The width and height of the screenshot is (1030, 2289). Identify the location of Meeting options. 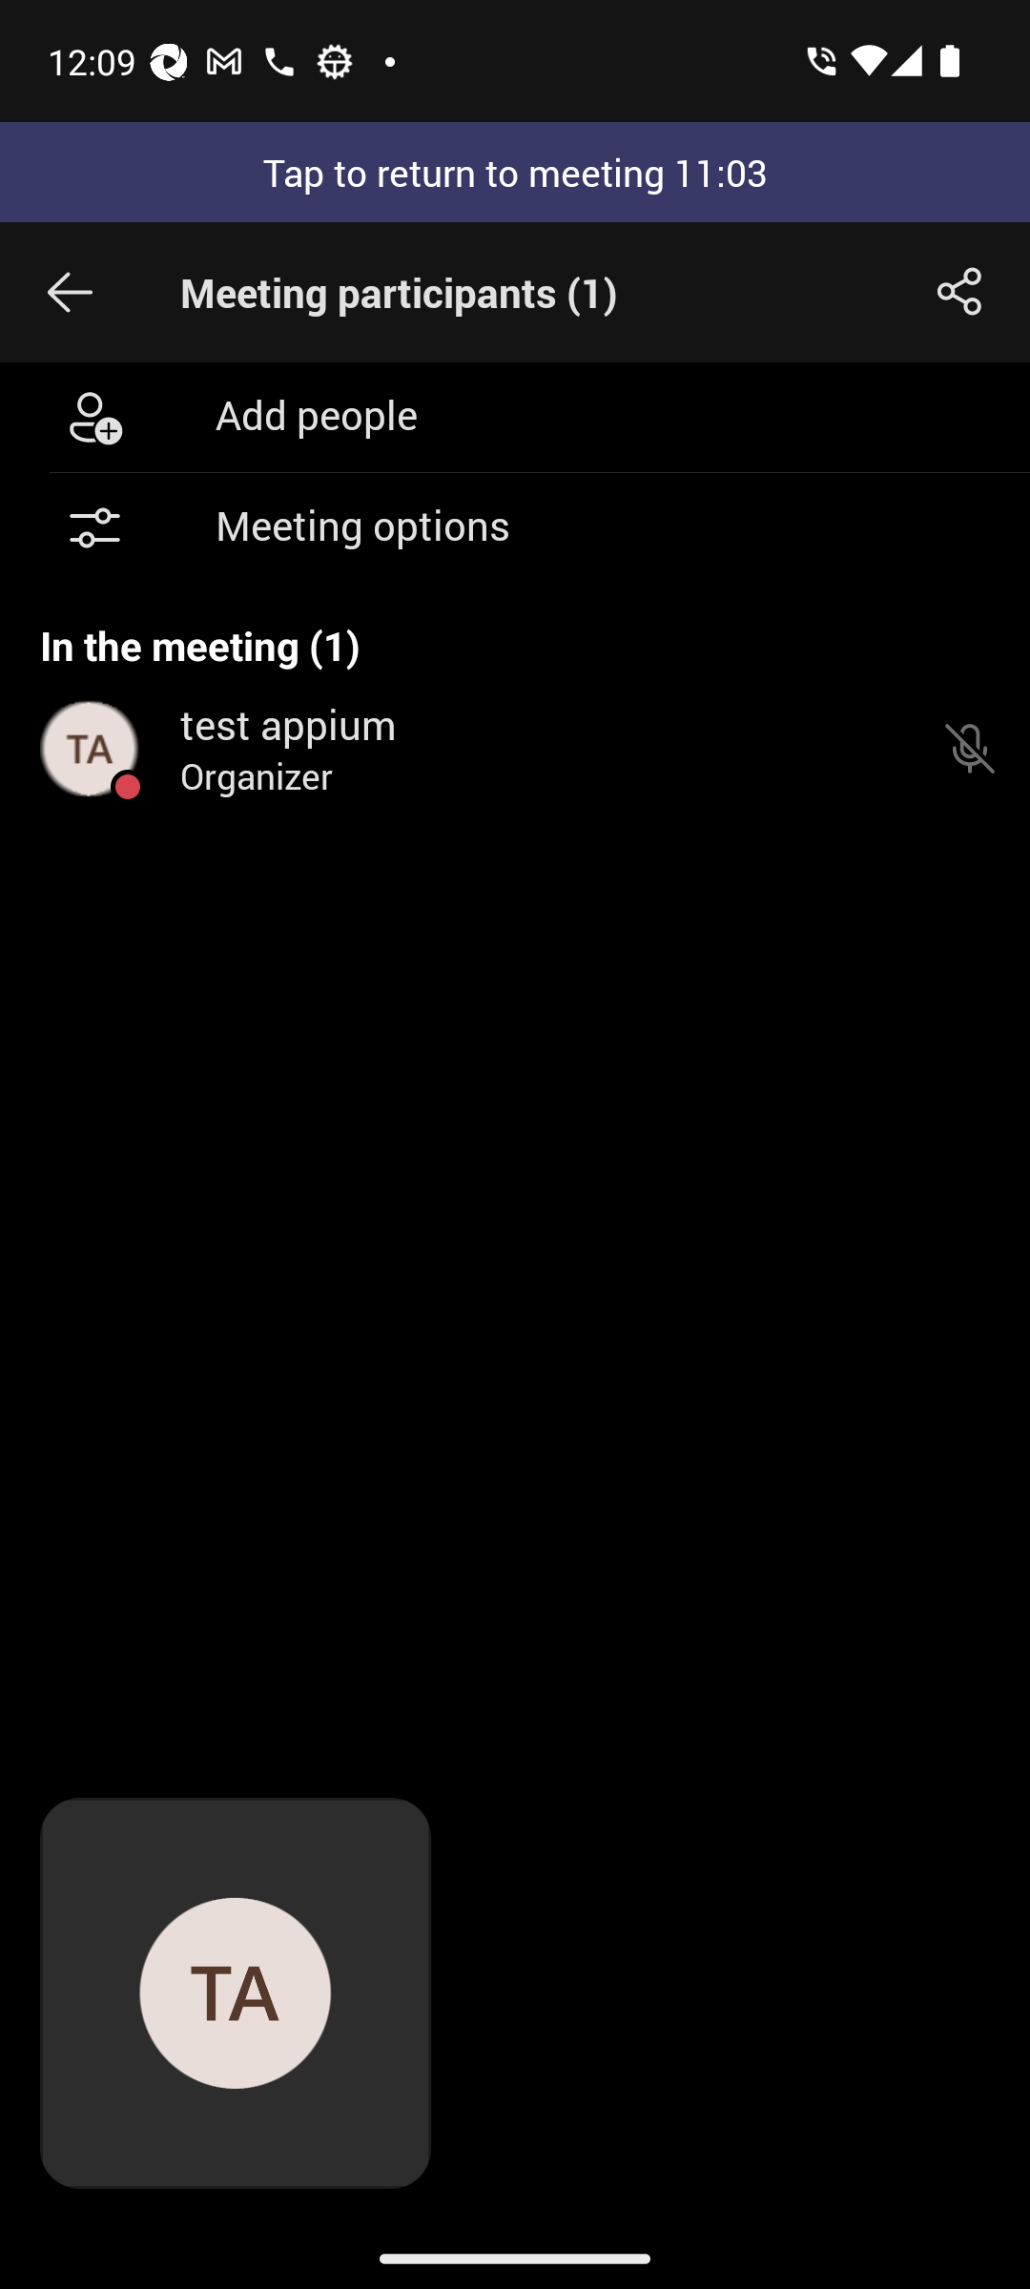
(515, 528).